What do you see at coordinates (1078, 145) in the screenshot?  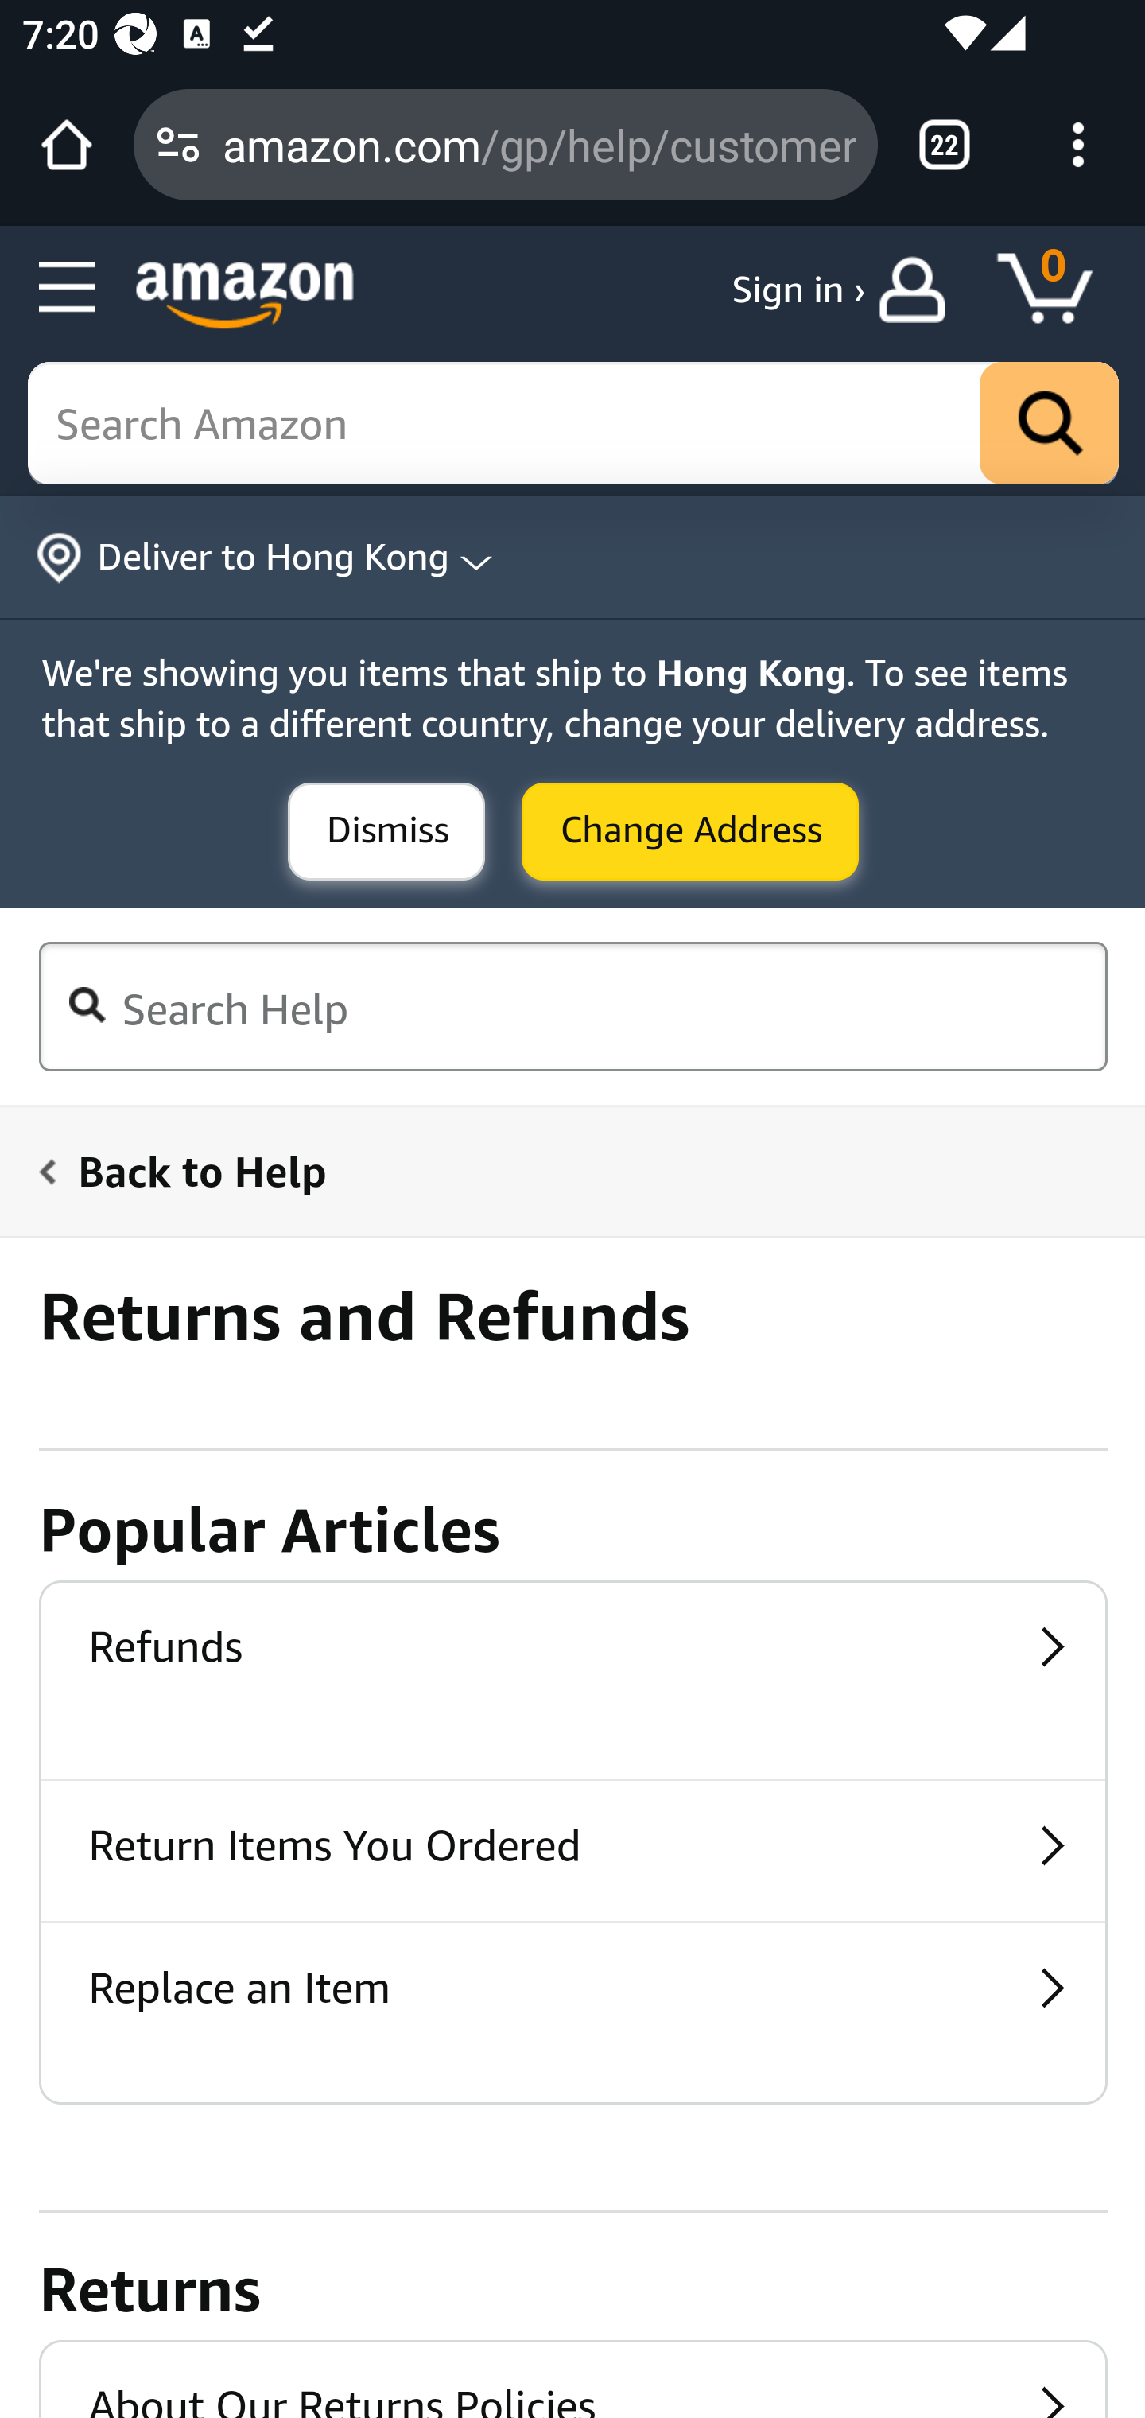 I see `Customize and control Google Chrome` at bounding box center [1078, 145].